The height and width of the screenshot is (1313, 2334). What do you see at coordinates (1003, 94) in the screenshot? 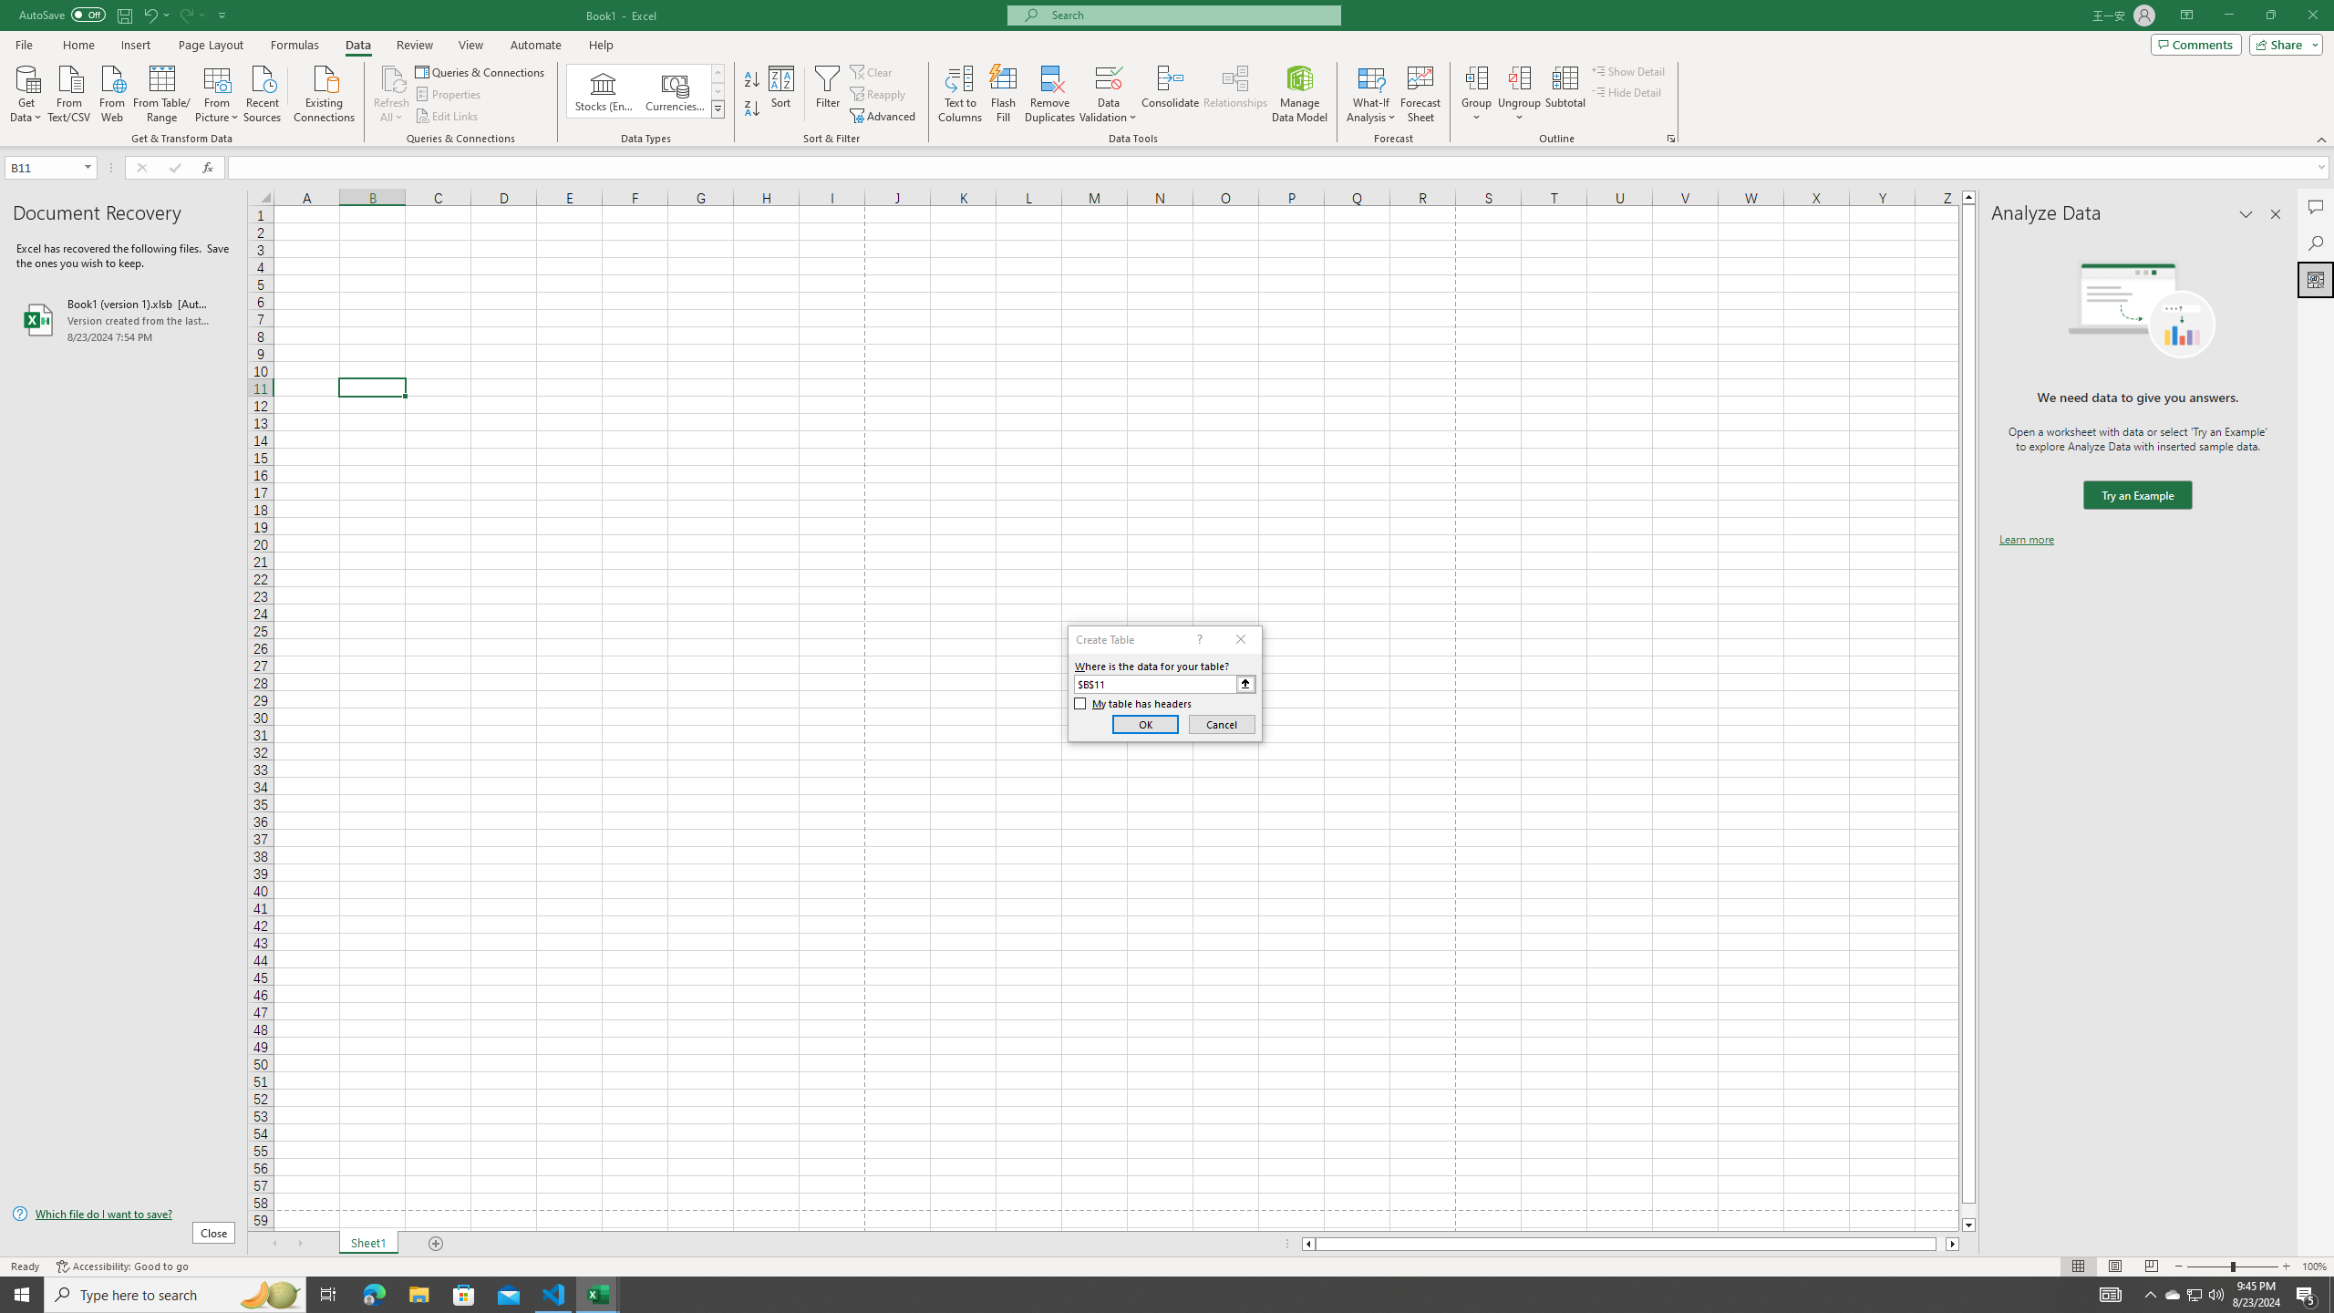
I see `Flash Fill` at bounding box center [1003, 94].